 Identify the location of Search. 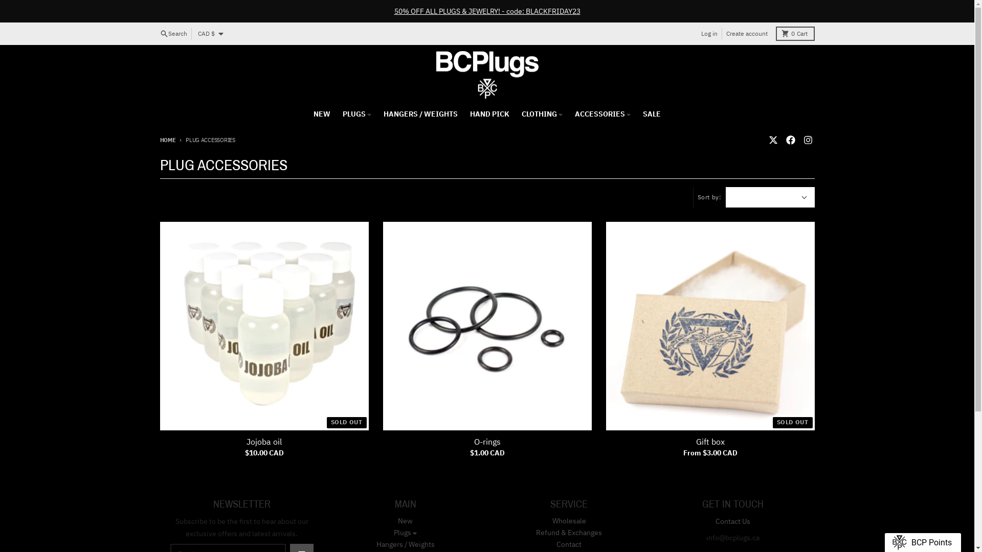
(173, 34).